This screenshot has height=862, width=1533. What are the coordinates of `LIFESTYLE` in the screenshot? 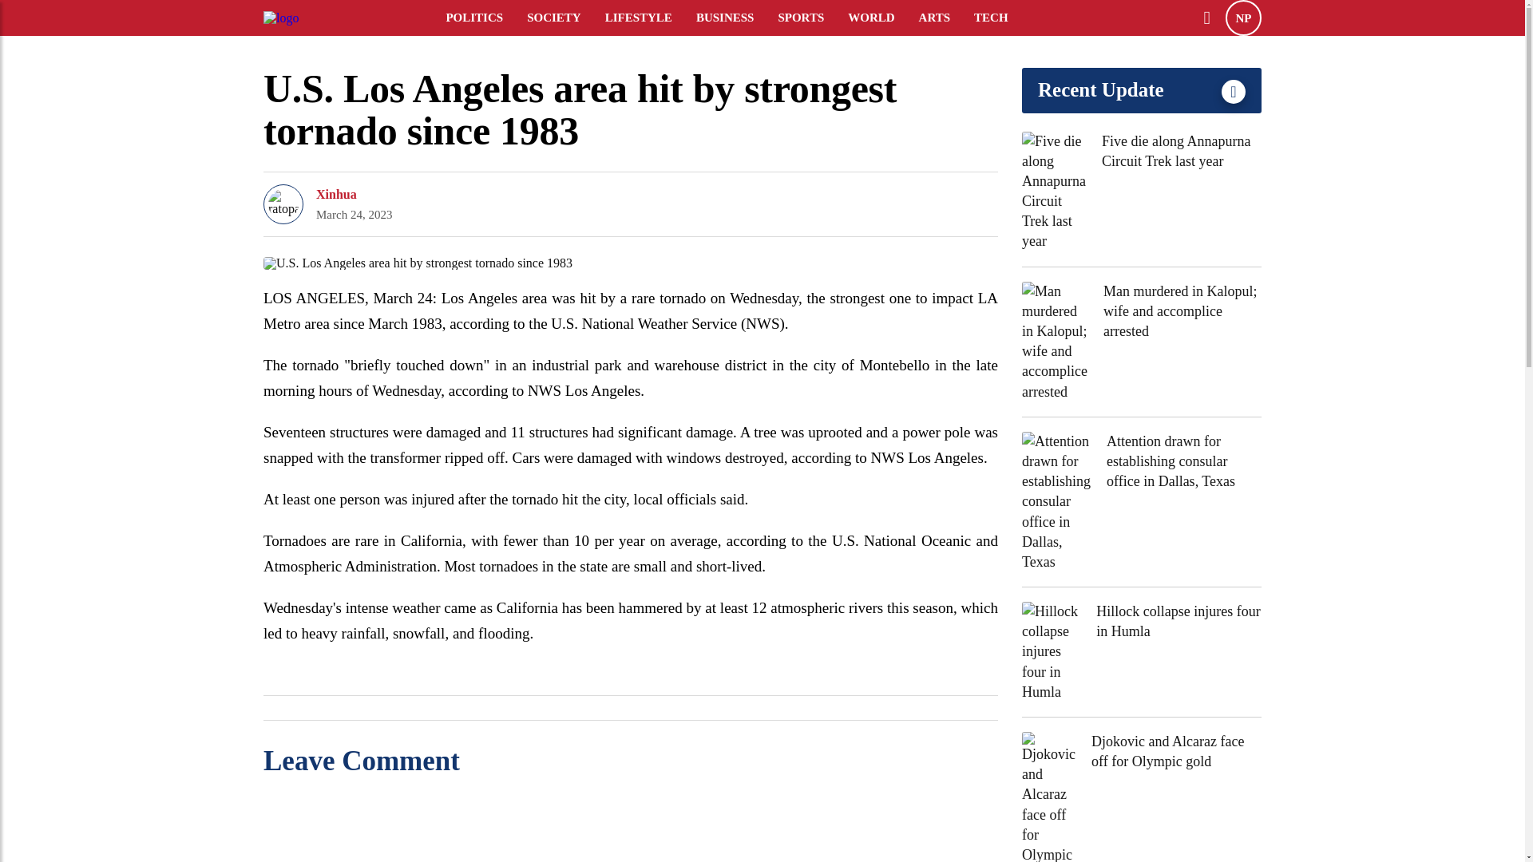 It's located at (648, 18).